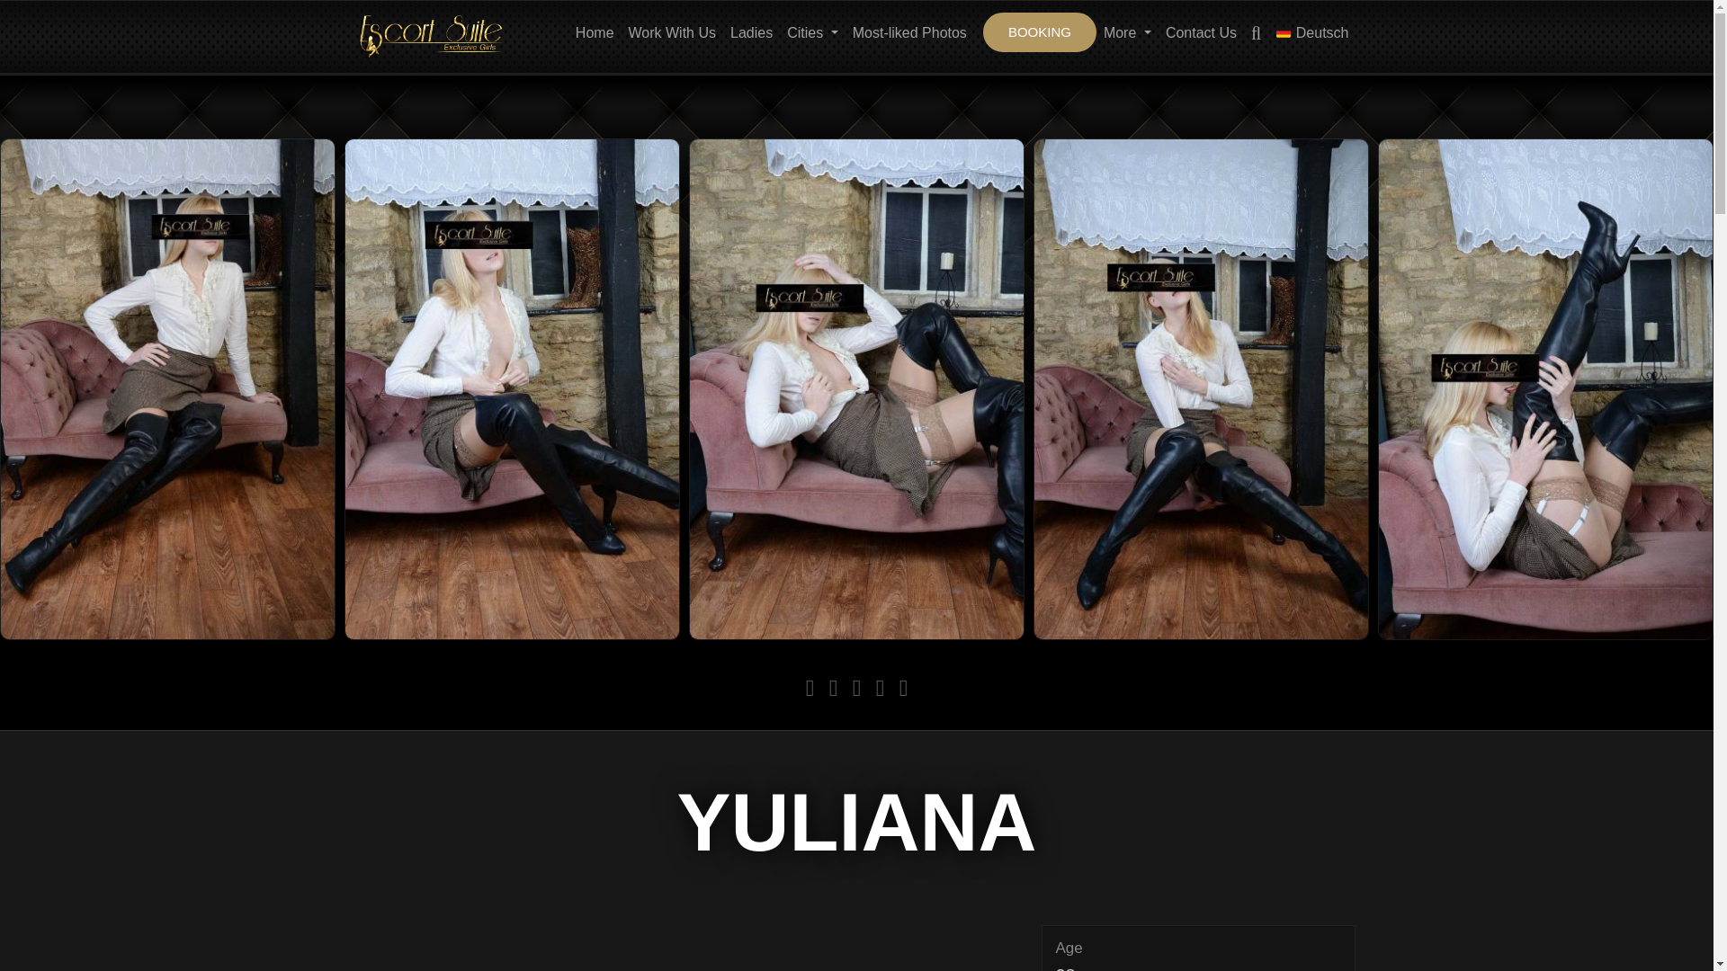 The width and height of the screenshot is (1727, 971). What do you see at coordinates (751, 32) in the screenshot?
I see `Ladies` at bounding box center [751, 32].